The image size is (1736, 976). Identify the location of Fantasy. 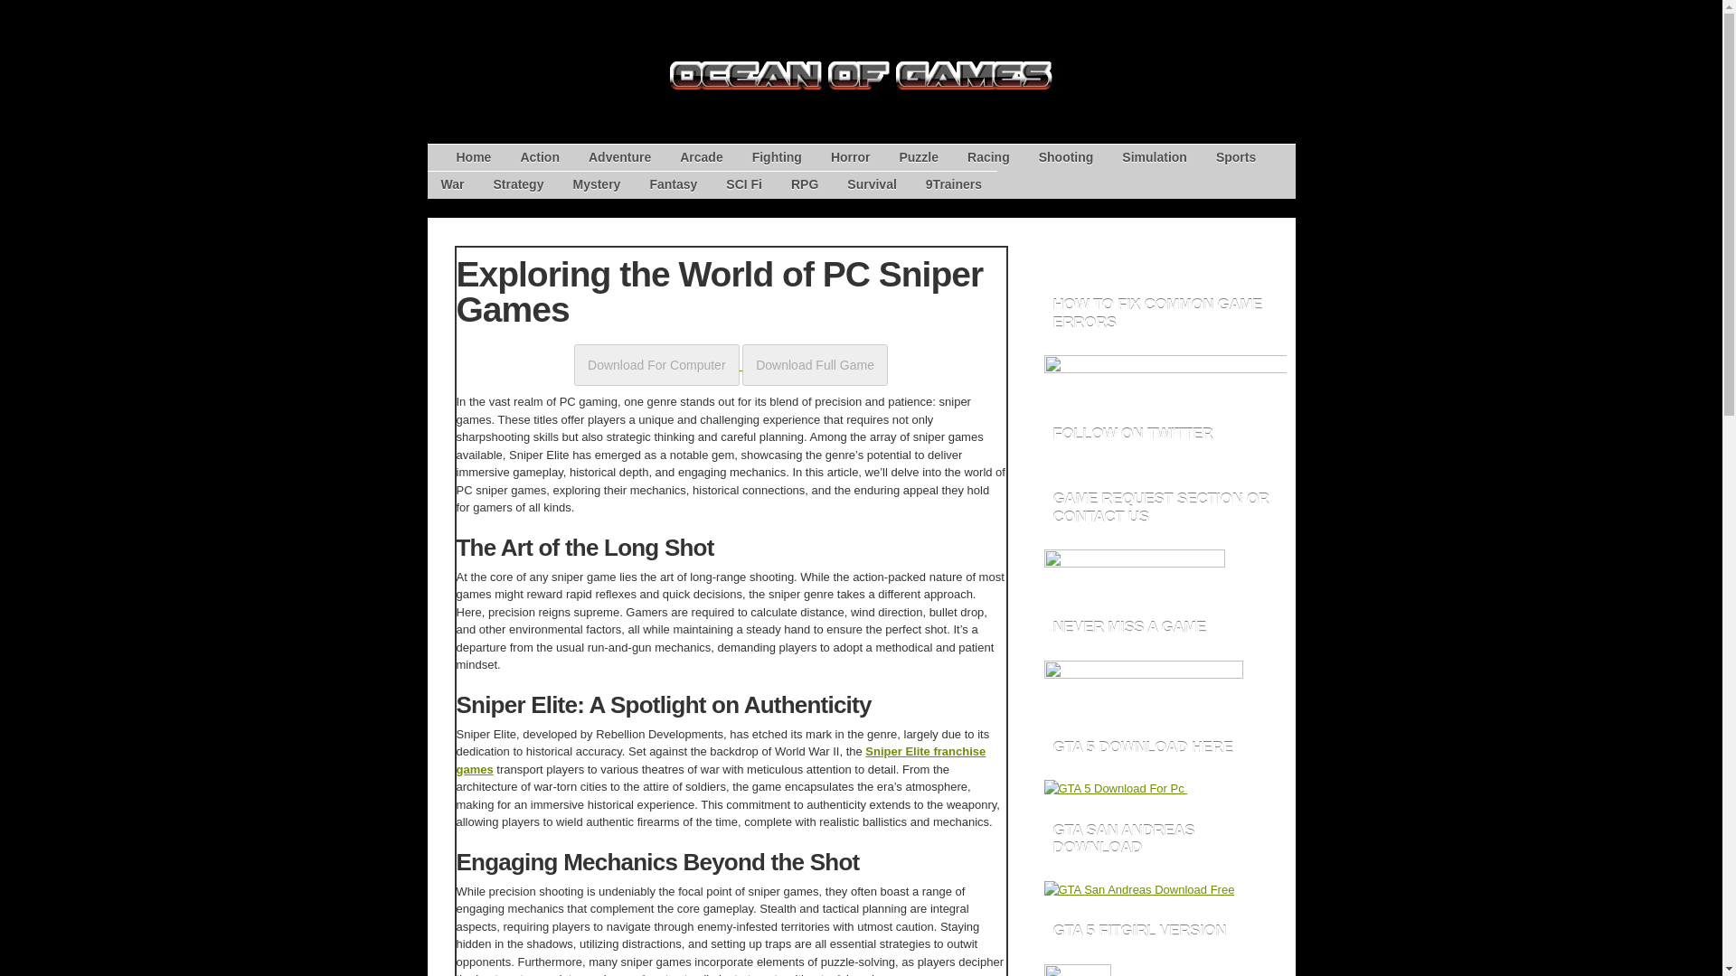
(673, 185).